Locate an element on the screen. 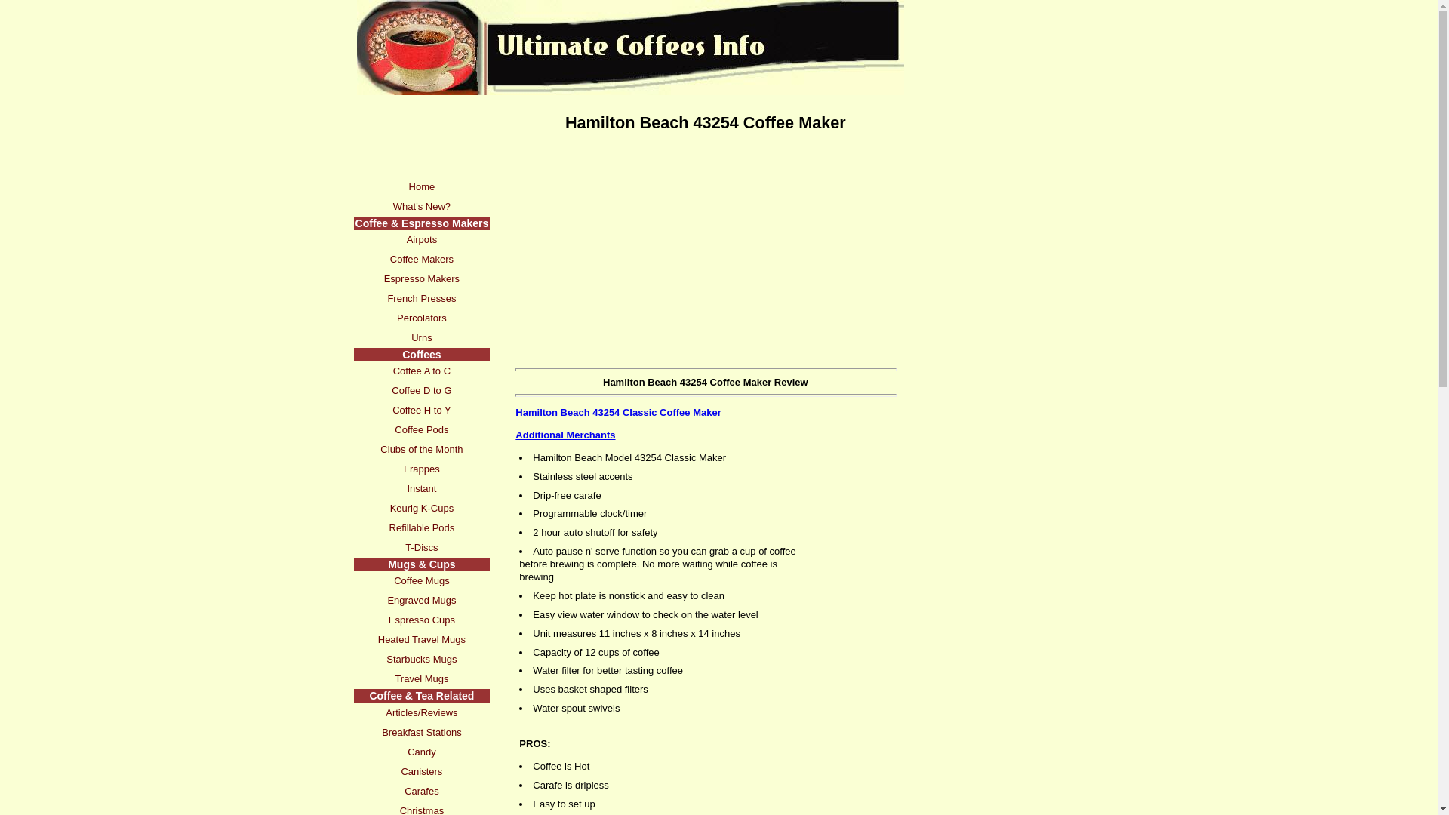 The height and width of the screenshot is (815, 1449). Travel Mugs is located at coordinates (421, 678).